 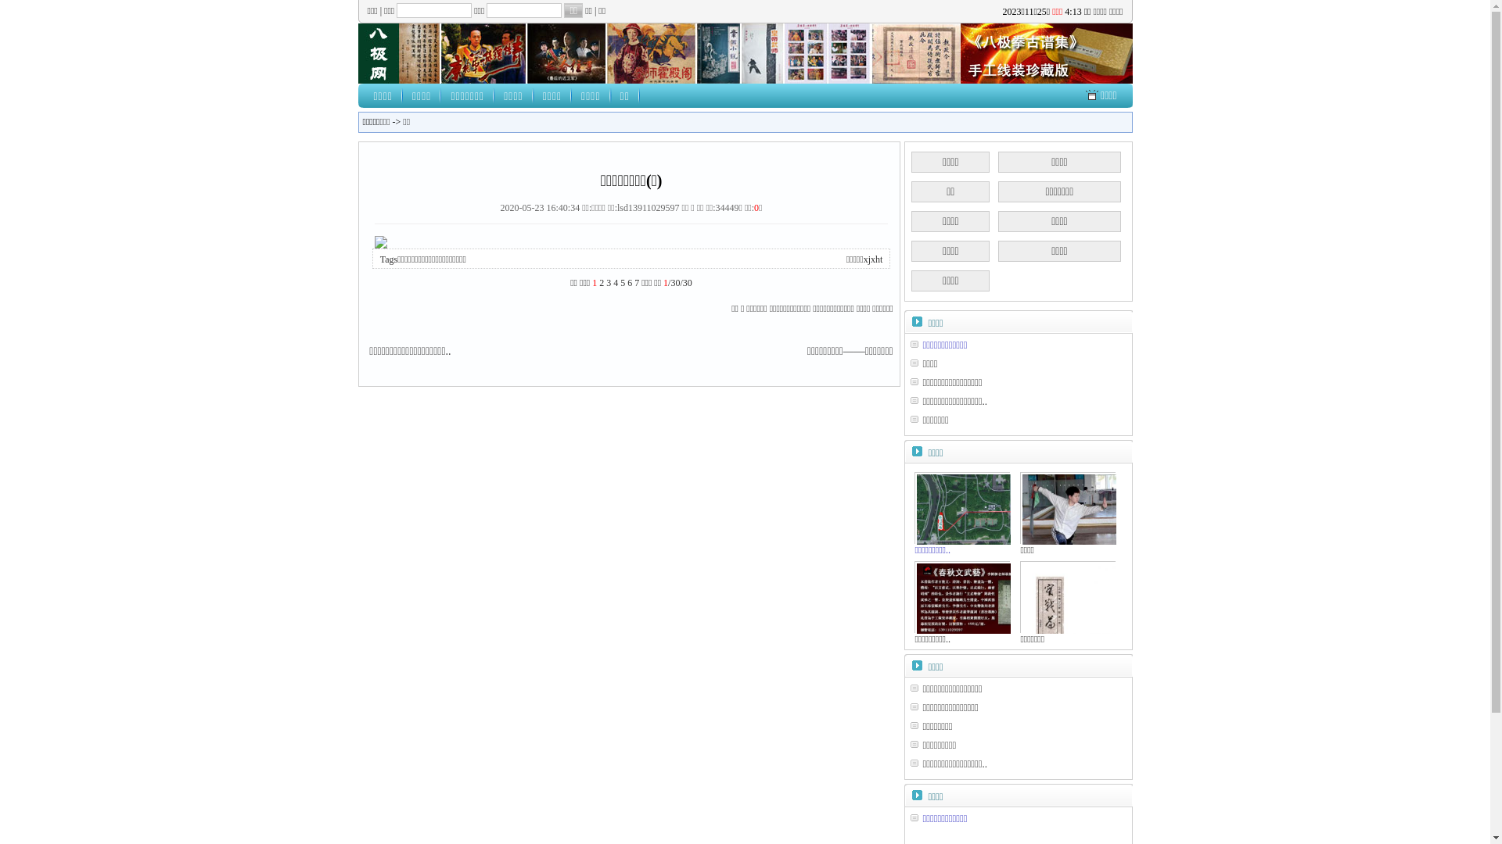 What do you see at coordinates (609, 283) in the screenshot?
I see `3` at bounding box center [609, 283].